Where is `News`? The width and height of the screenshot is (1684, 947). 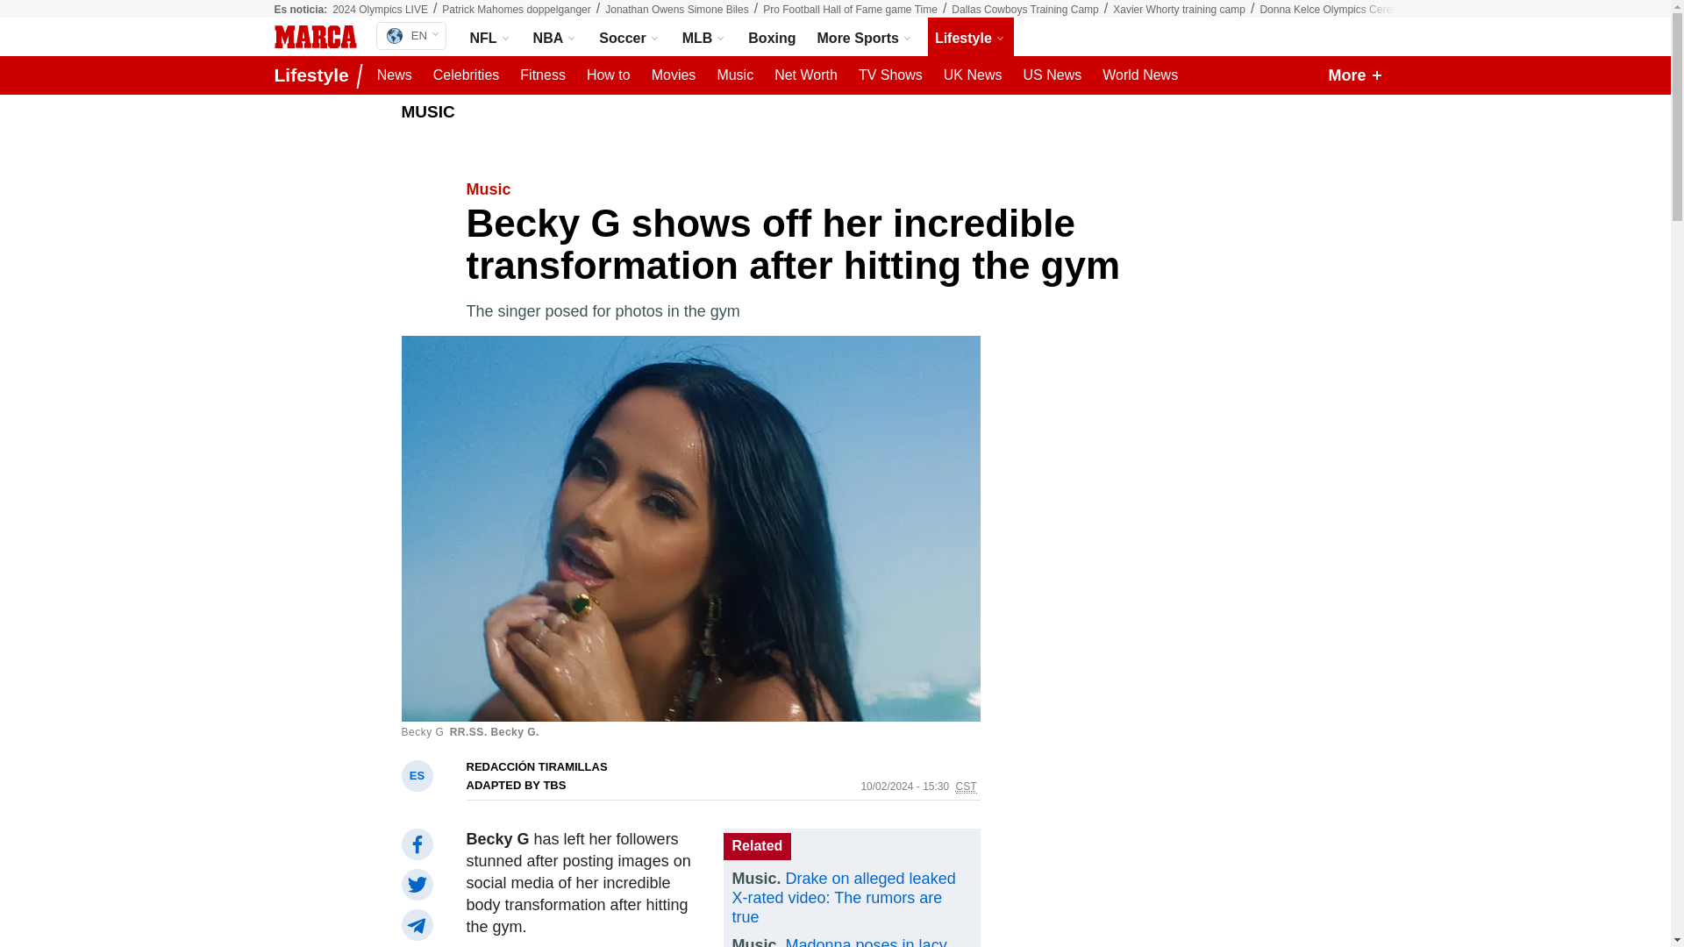 News is located at coordinates (704, 37).